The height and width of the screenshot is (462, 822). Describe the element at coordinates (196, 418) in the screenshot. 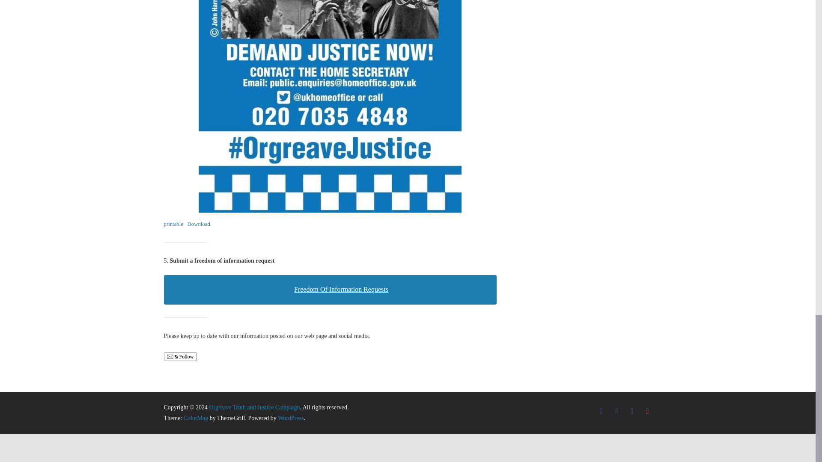

I see `ColorMag` at that location.